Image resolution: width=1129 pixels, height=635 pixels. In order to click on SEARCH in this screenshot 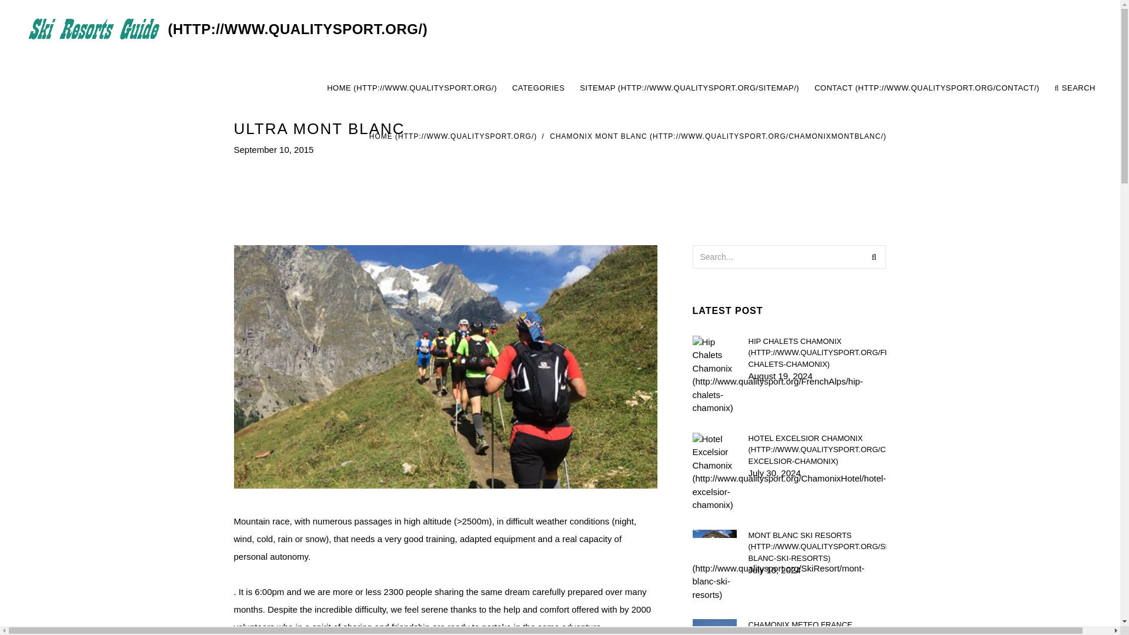, I will do `click(1075, 88)`.